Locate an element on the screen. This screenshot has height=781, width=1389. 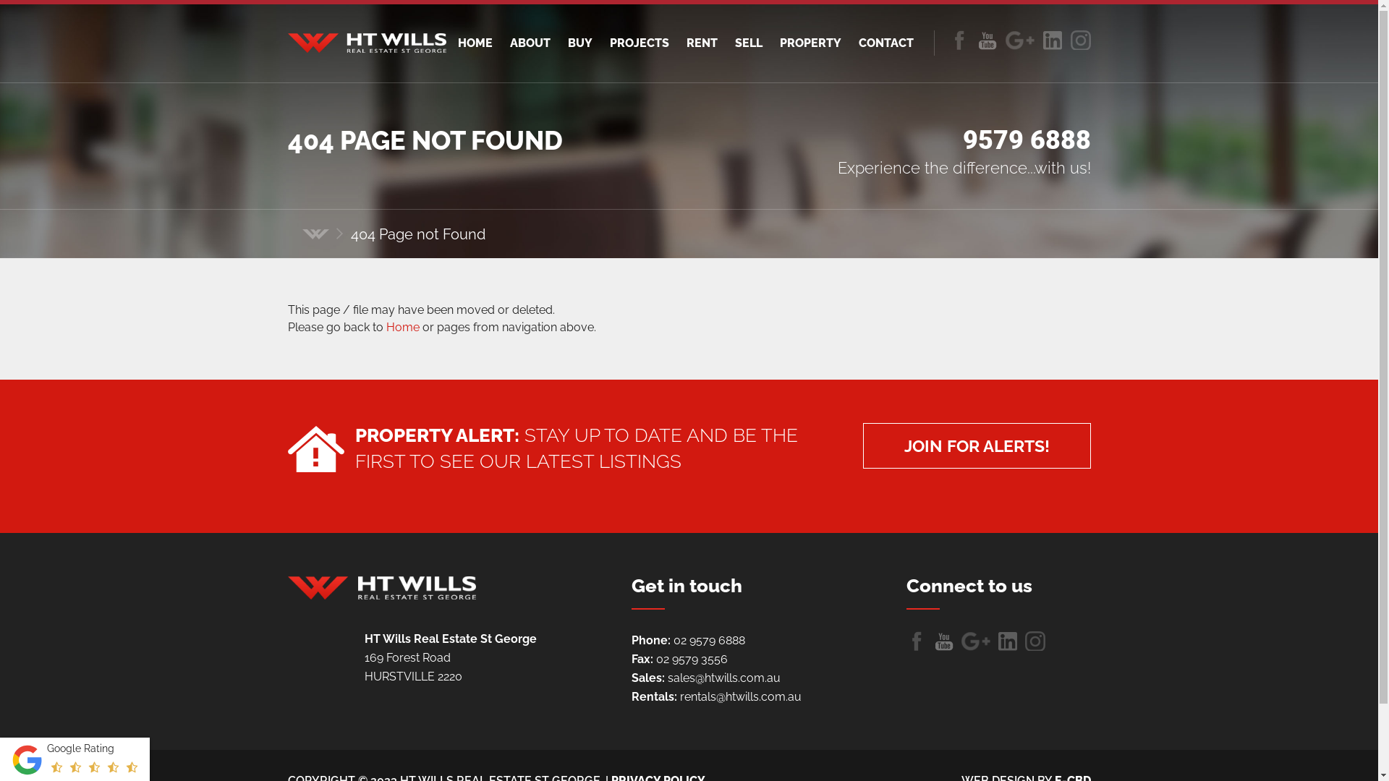
HT Wills Real Estate Hurstville is located at coordinates (382, 588).